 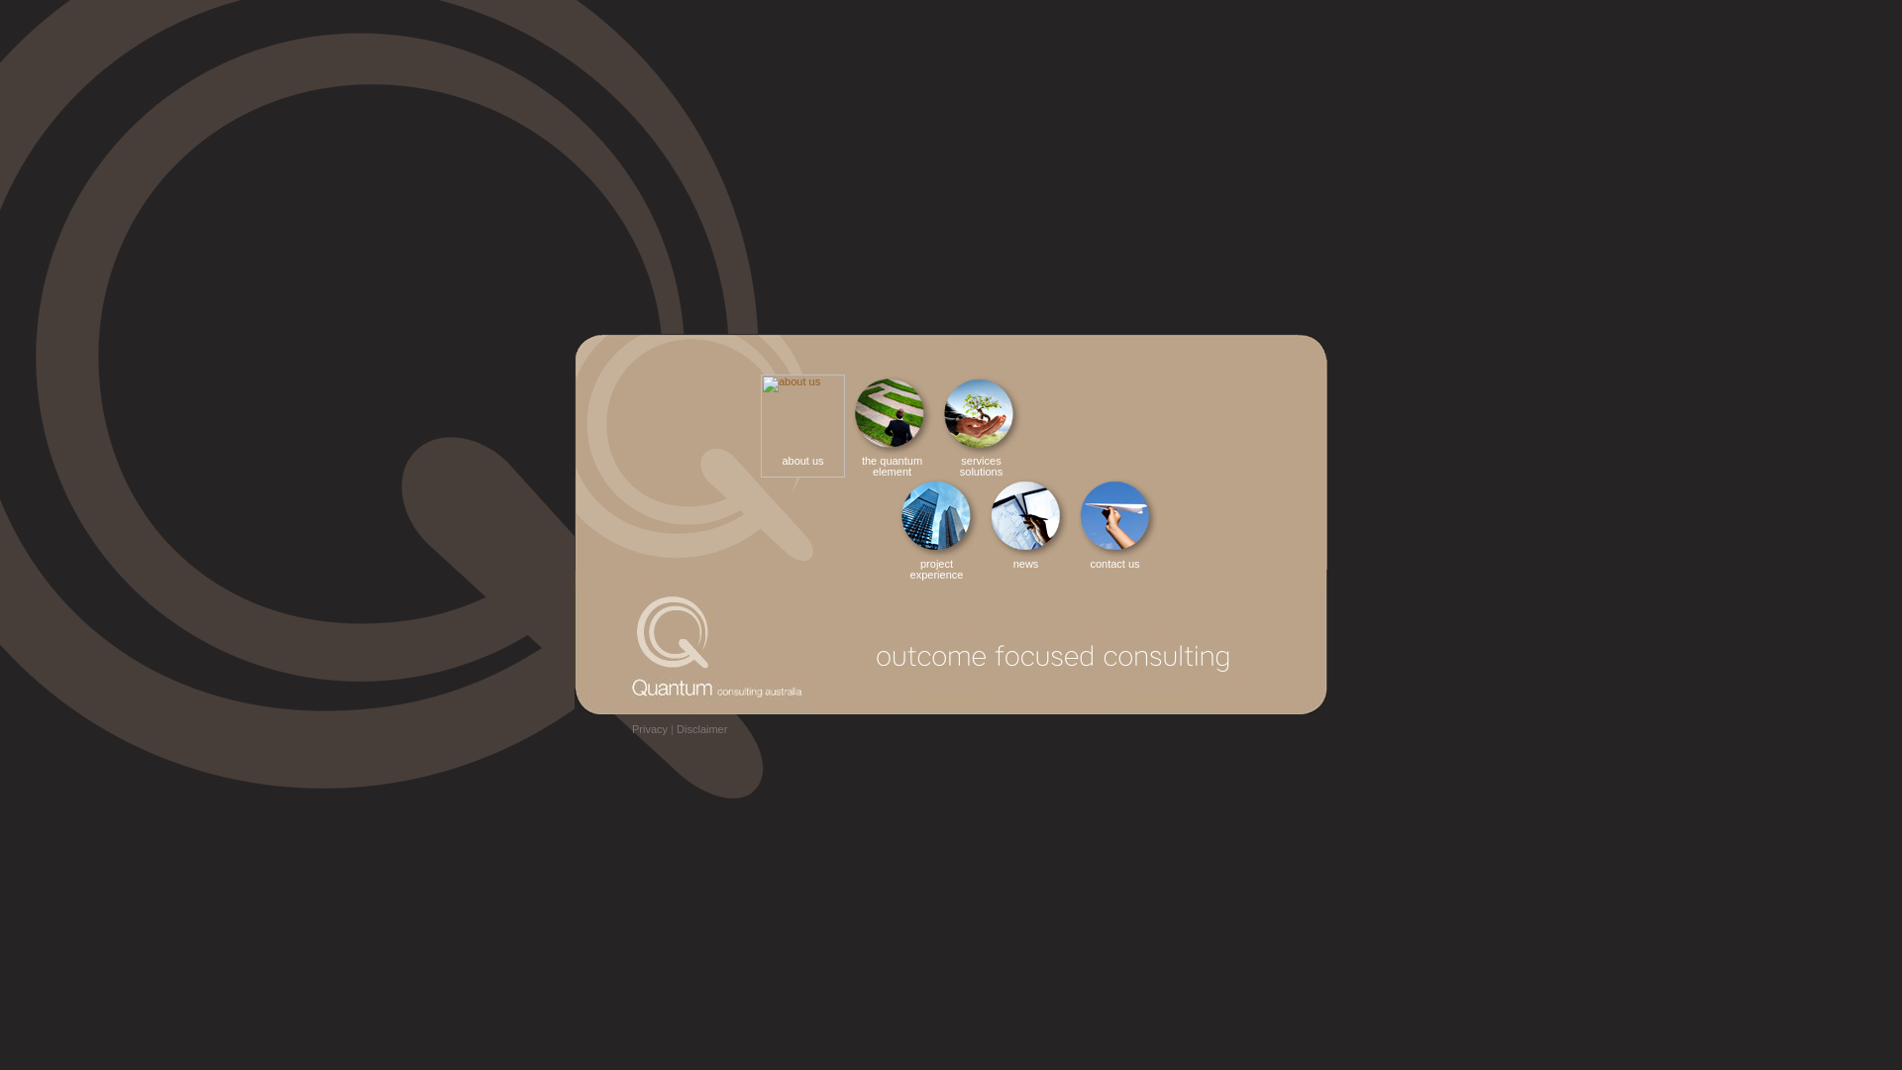 What do you see at coordinates (701, 729) in the screenshot?
I see `Disclaimer` at bounding box center [701, 729].